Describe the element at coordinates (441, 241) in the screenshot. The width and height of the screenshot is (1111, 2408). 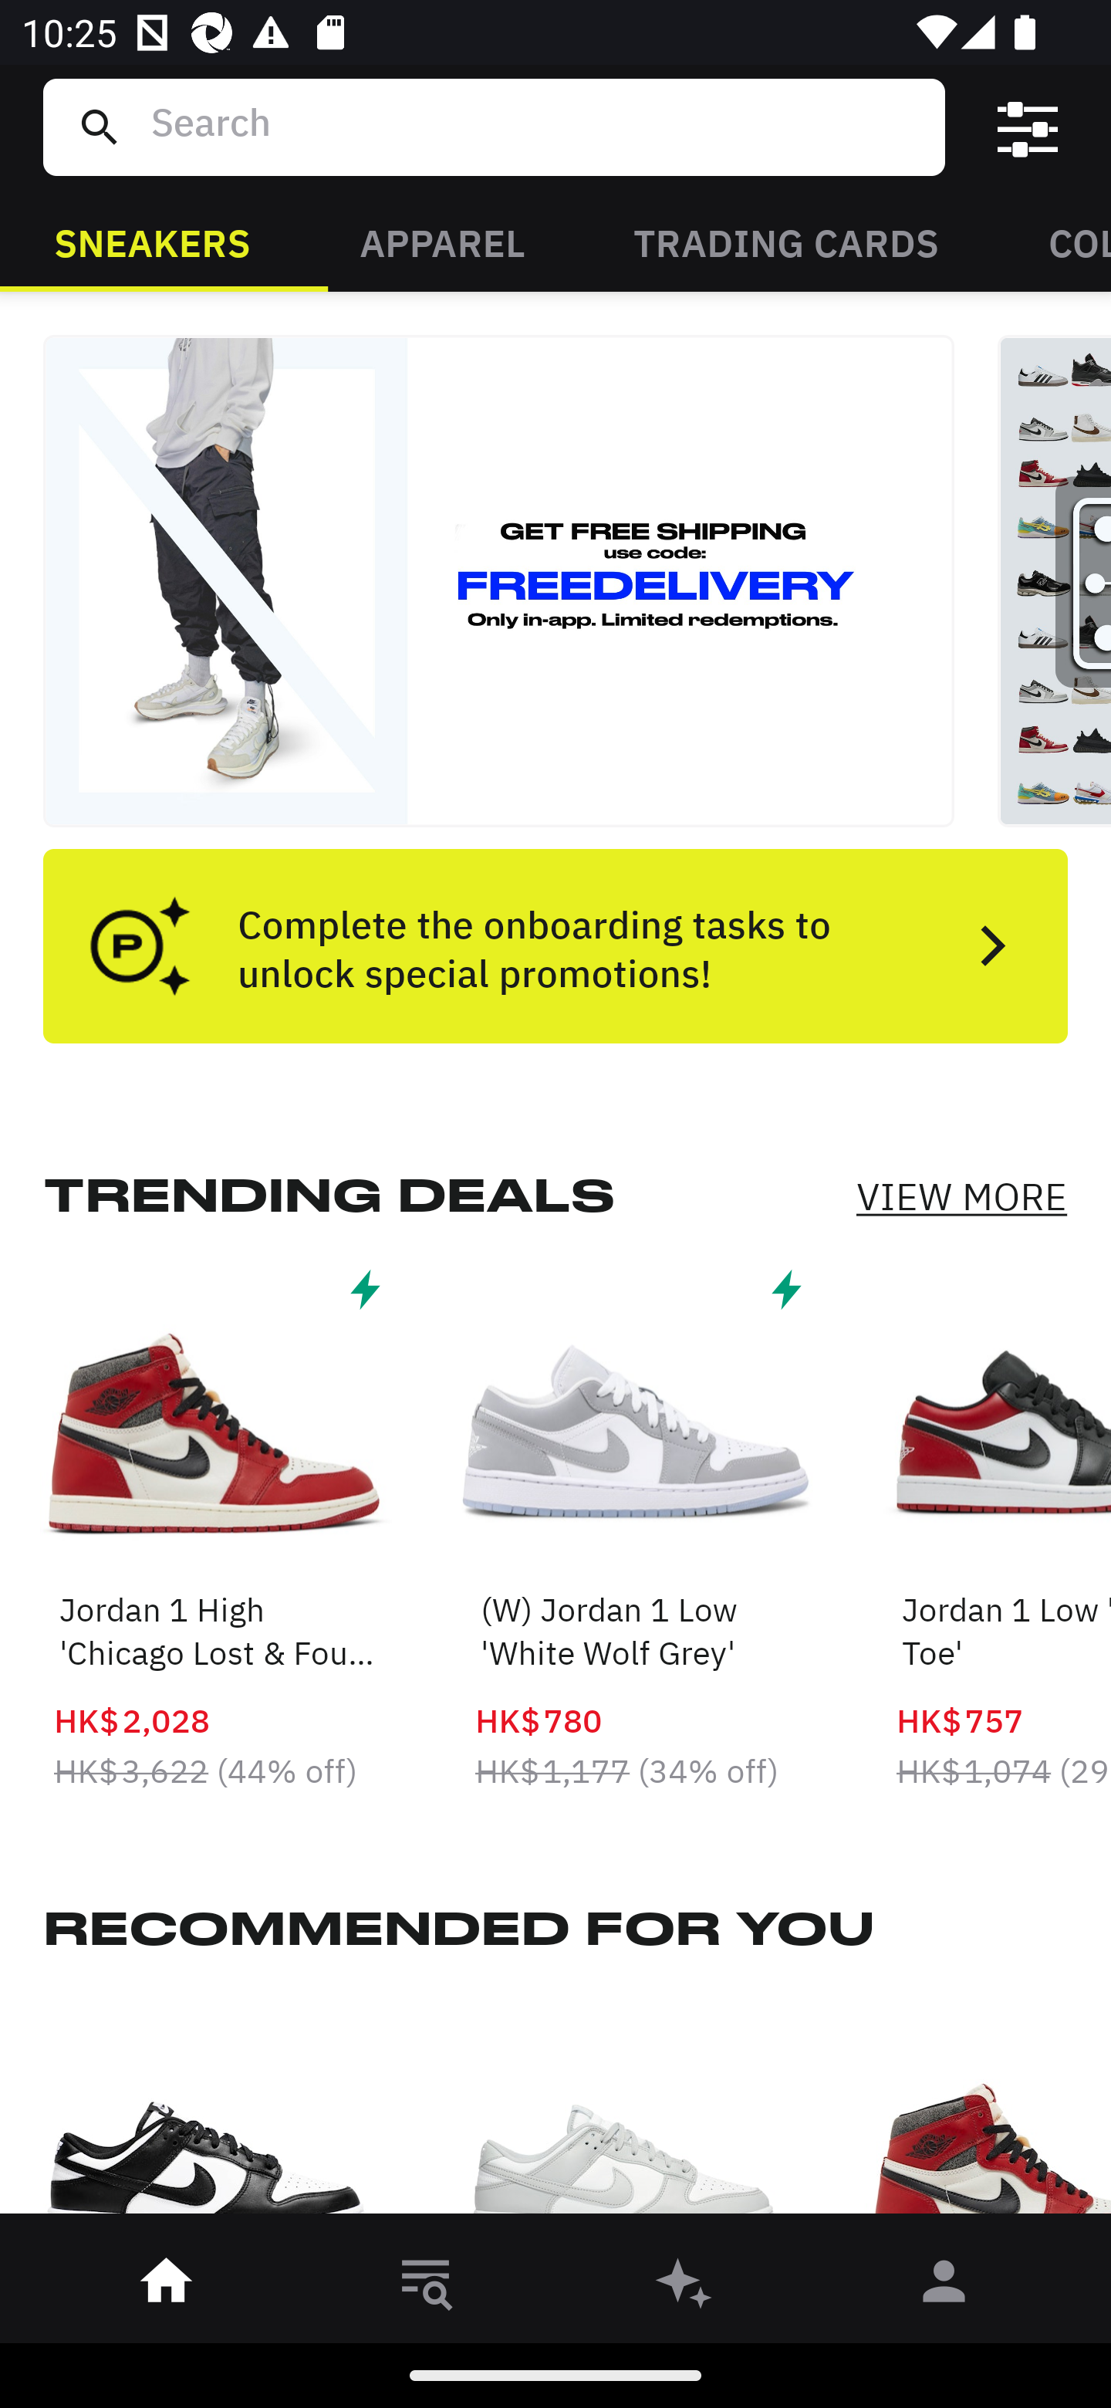
I see `APPAREL` at that location.